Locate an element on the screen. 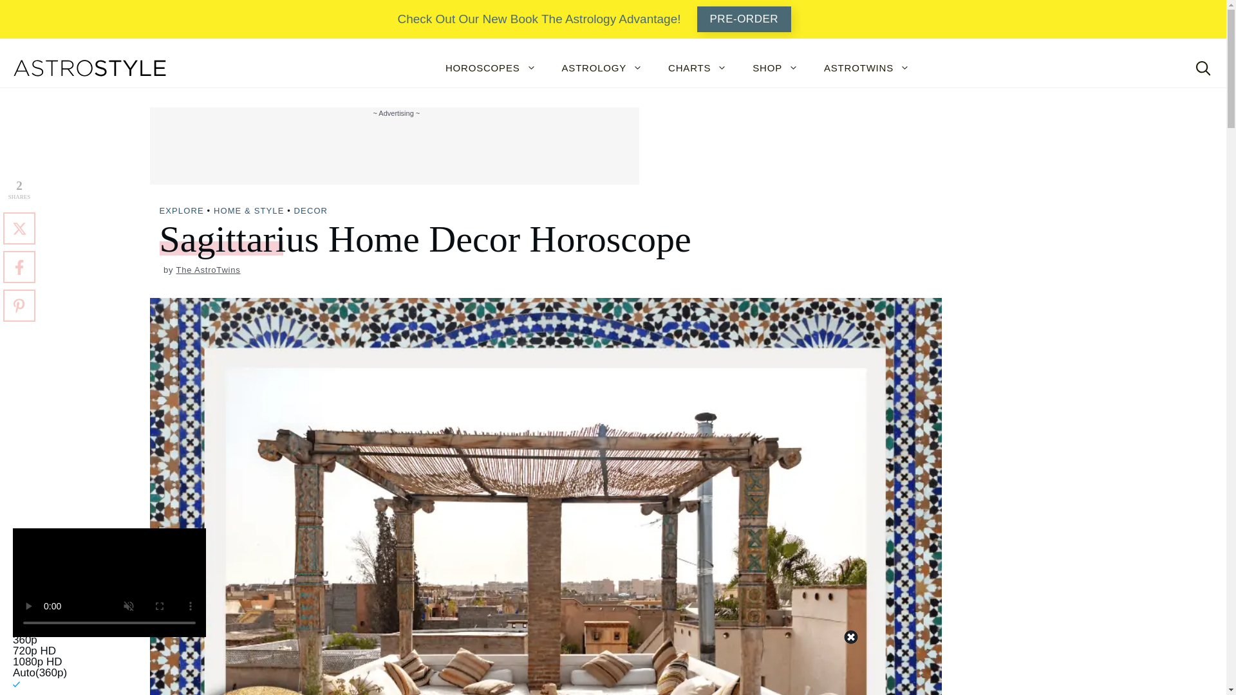 The image size is (1236, 695). View all posts by The AstroTwins is located at coordinates (209, 269).